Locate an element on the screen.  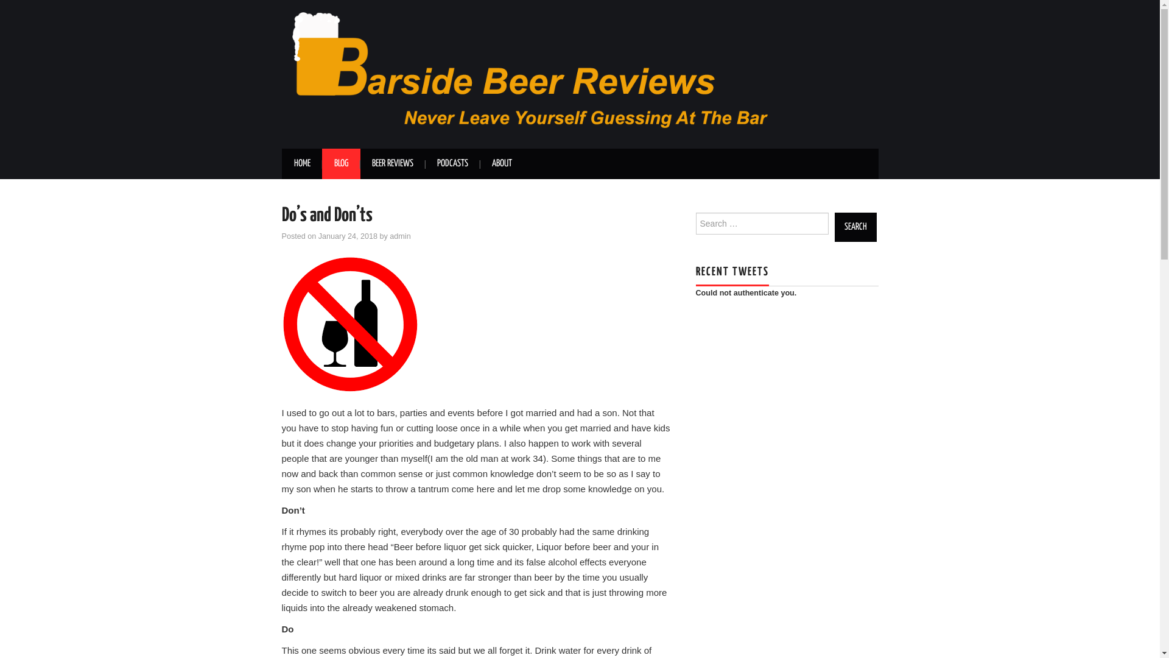
BLOG is located at coordinates (341, 164).